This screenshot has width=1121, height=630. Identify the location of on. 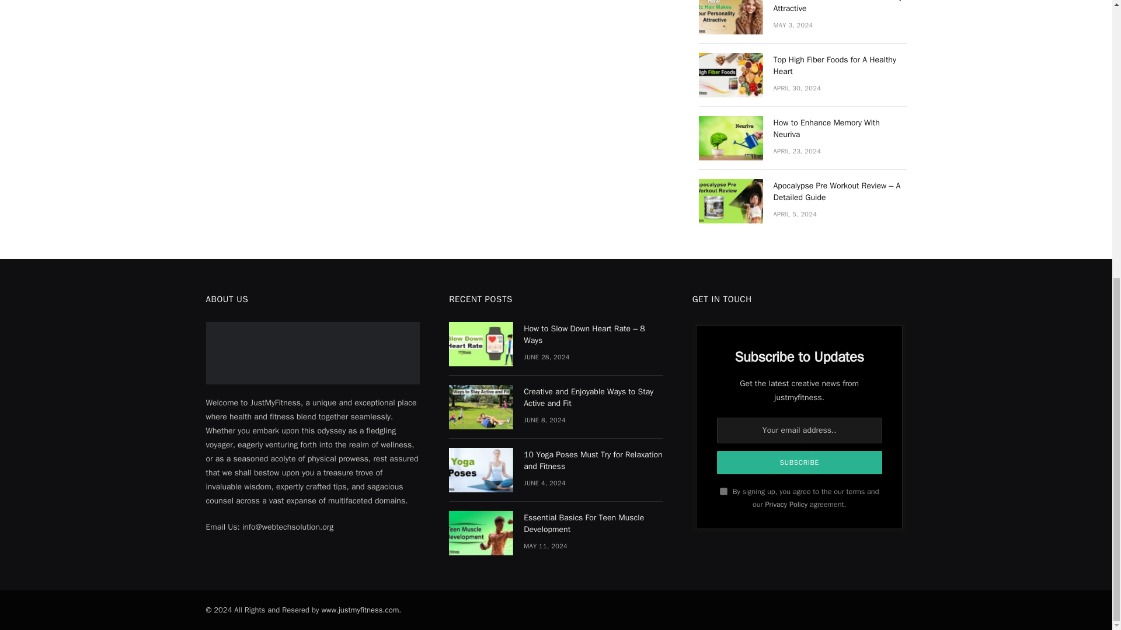
(723, 491).